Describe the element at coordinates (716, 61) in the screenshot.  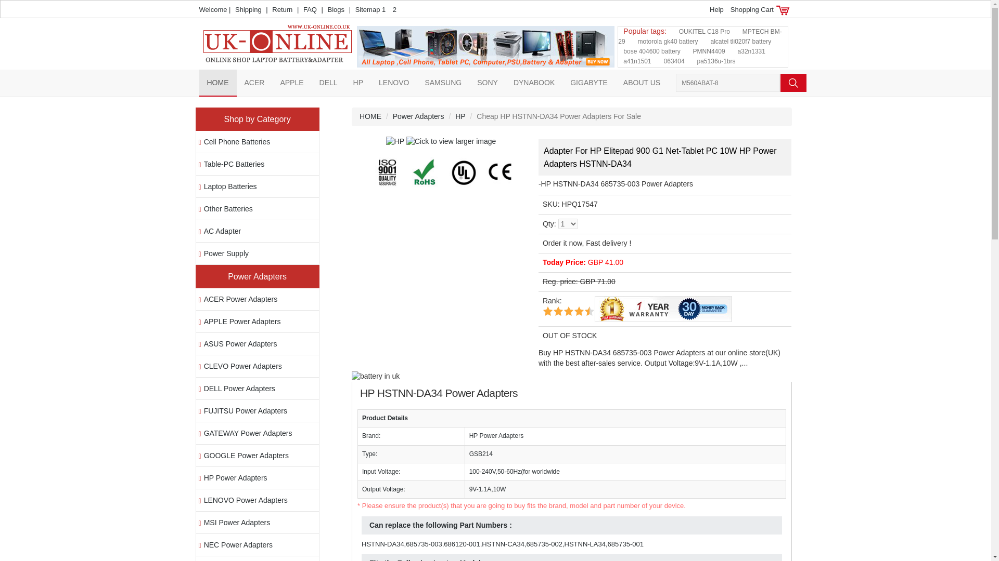
I see `pa5136u-1brs` at that location.